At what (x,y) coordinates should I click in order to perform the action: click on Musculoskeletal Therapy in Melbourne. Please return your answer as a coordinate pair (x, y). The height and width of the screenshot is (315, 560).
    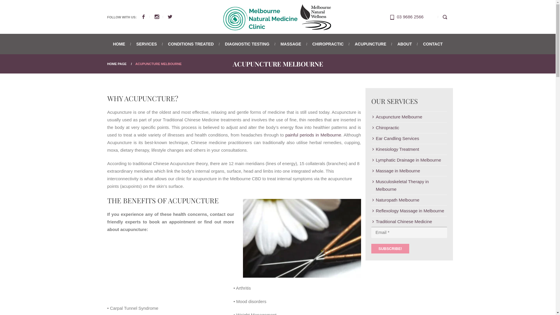
    Looking at the image, I should click on (409, 185).